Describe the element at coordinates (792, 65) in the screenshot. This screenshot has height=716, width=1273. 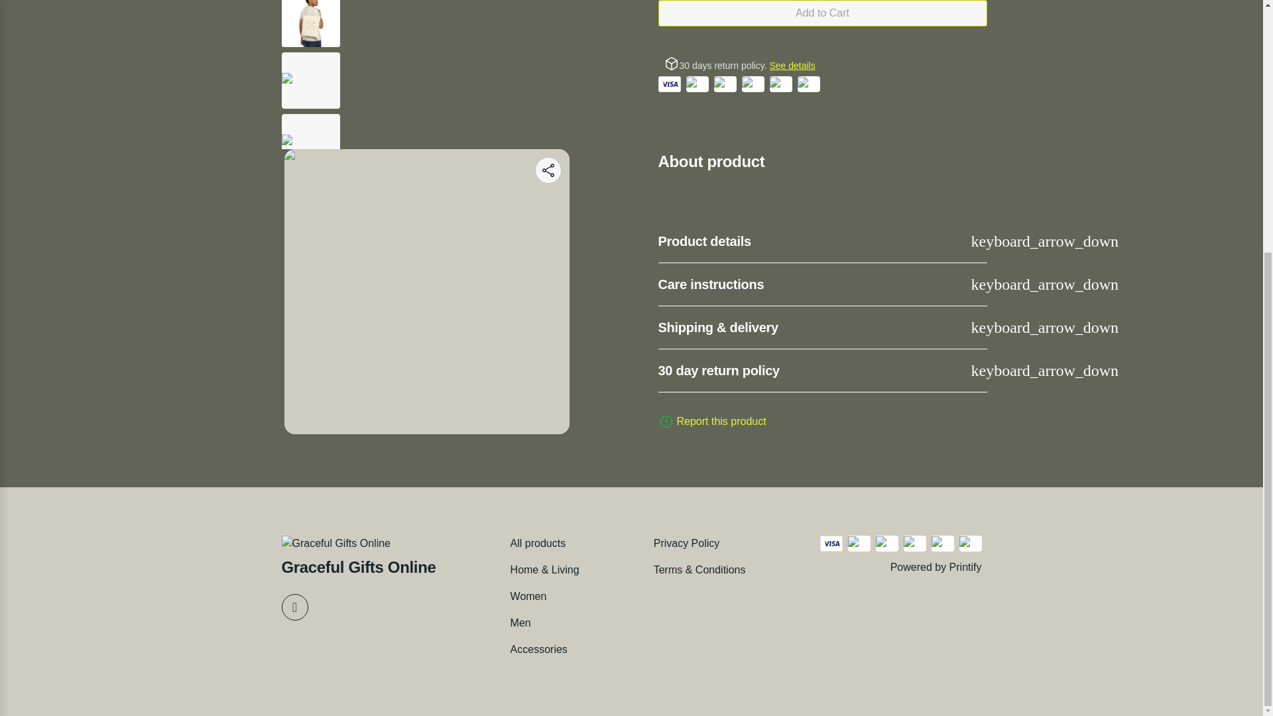
I see `See details` at that location.